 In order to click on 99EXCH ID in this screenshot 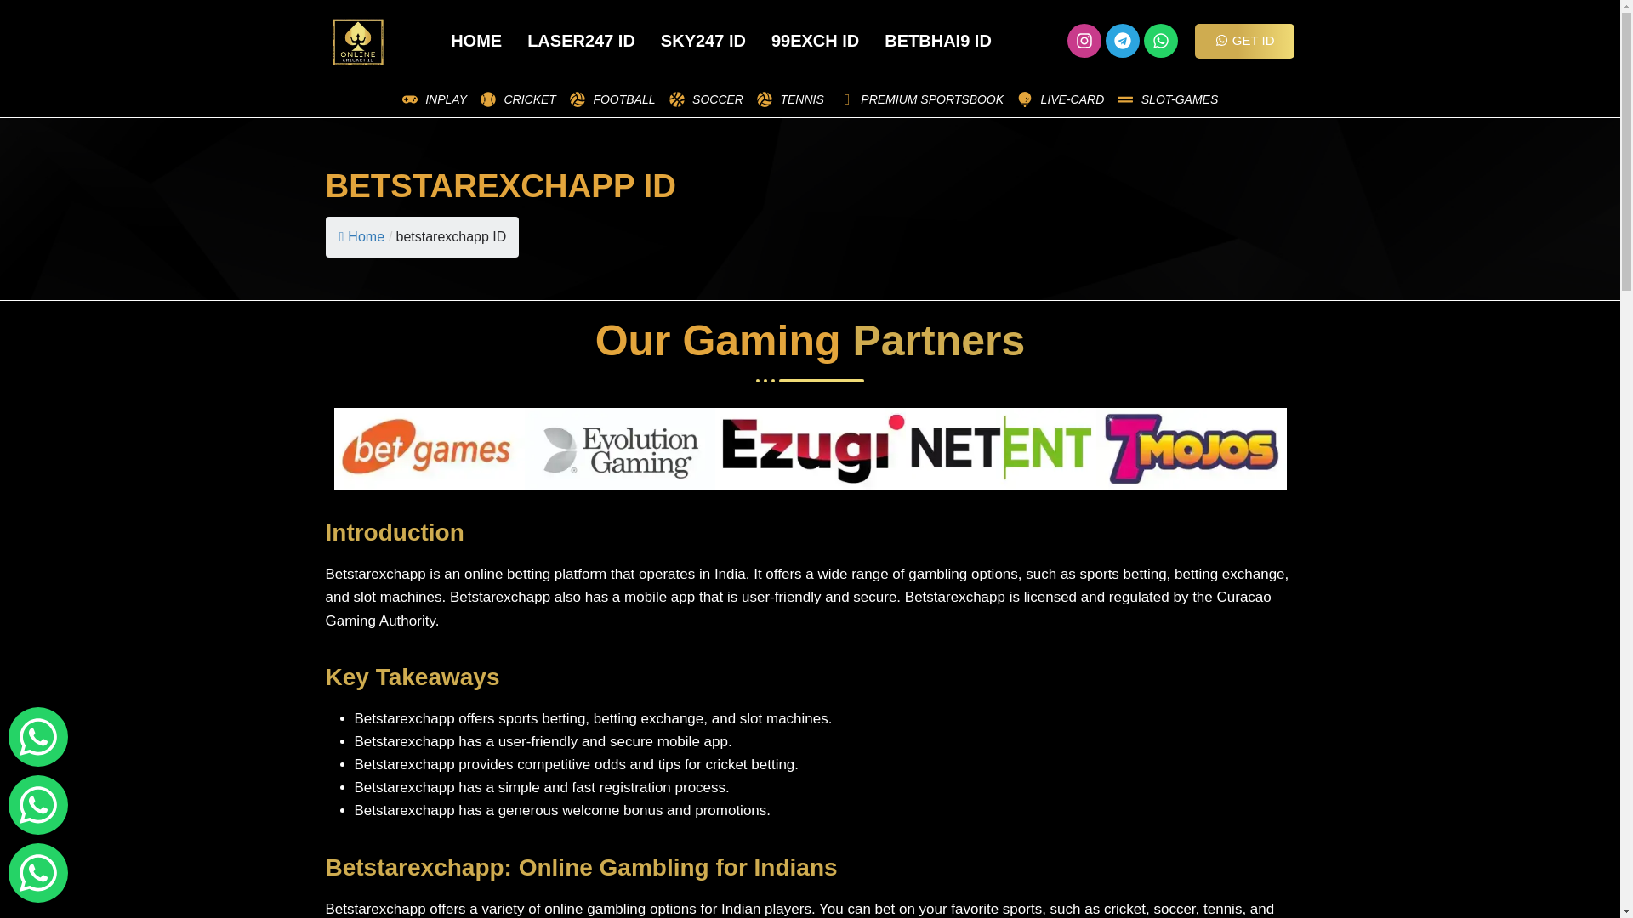, I will do `click(815, 41)`.